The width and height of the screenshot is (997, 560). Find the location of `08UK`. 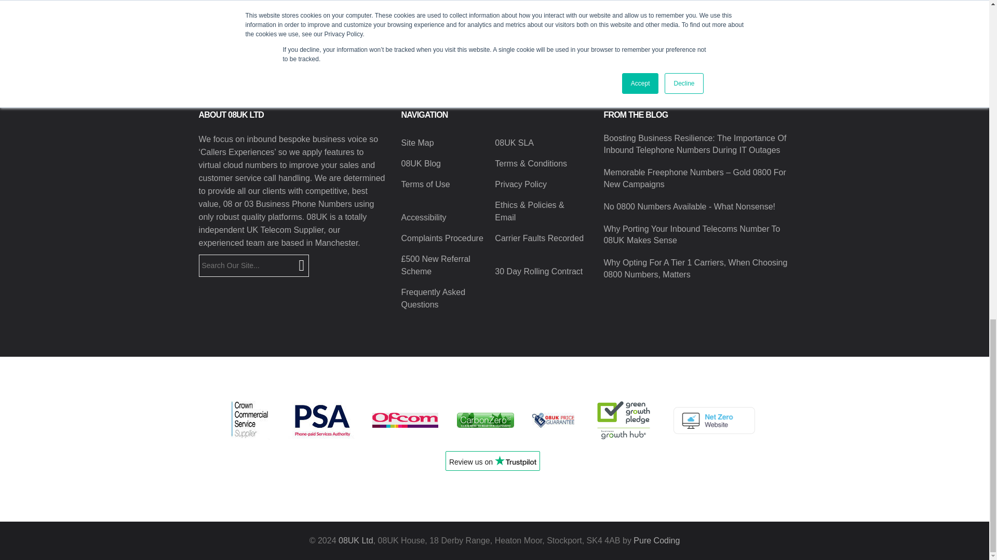

08UK is located at coordinates (356, 540).